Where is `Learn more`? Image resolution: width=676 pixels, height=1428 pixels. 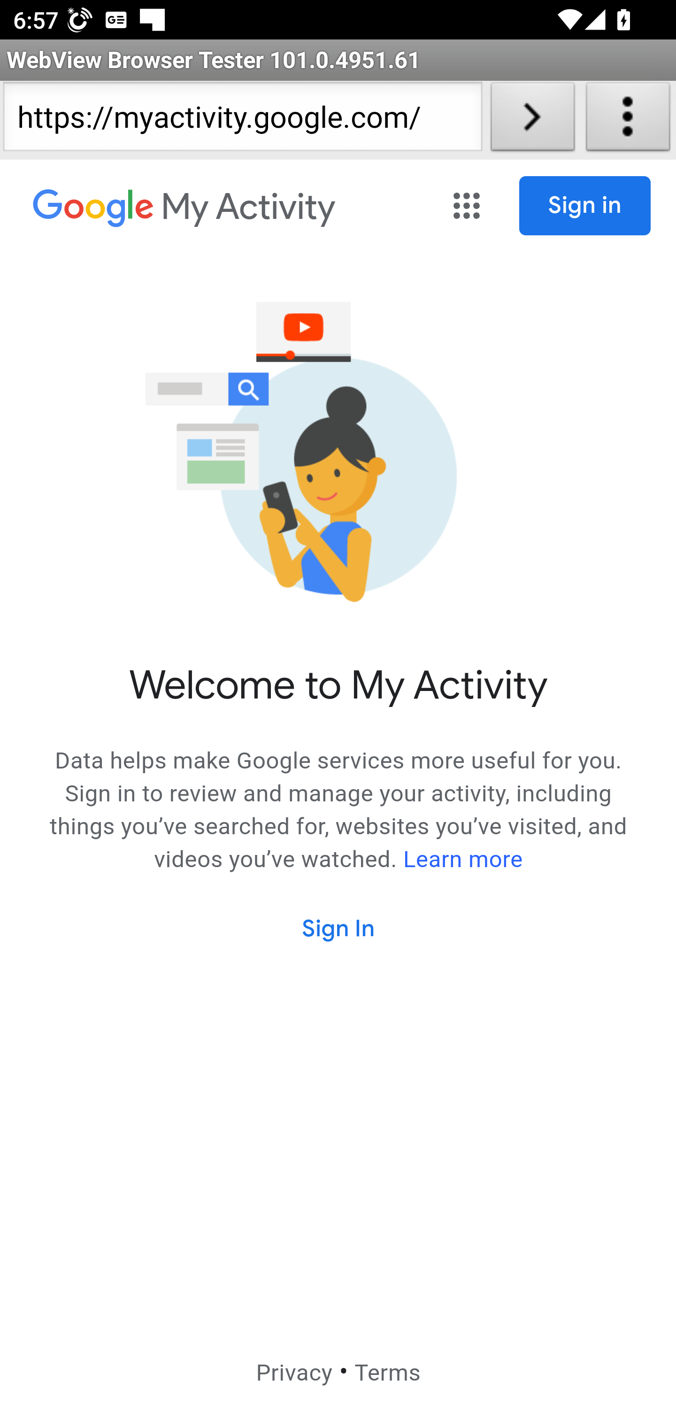 Learn more is located at coordinates (463, 860).